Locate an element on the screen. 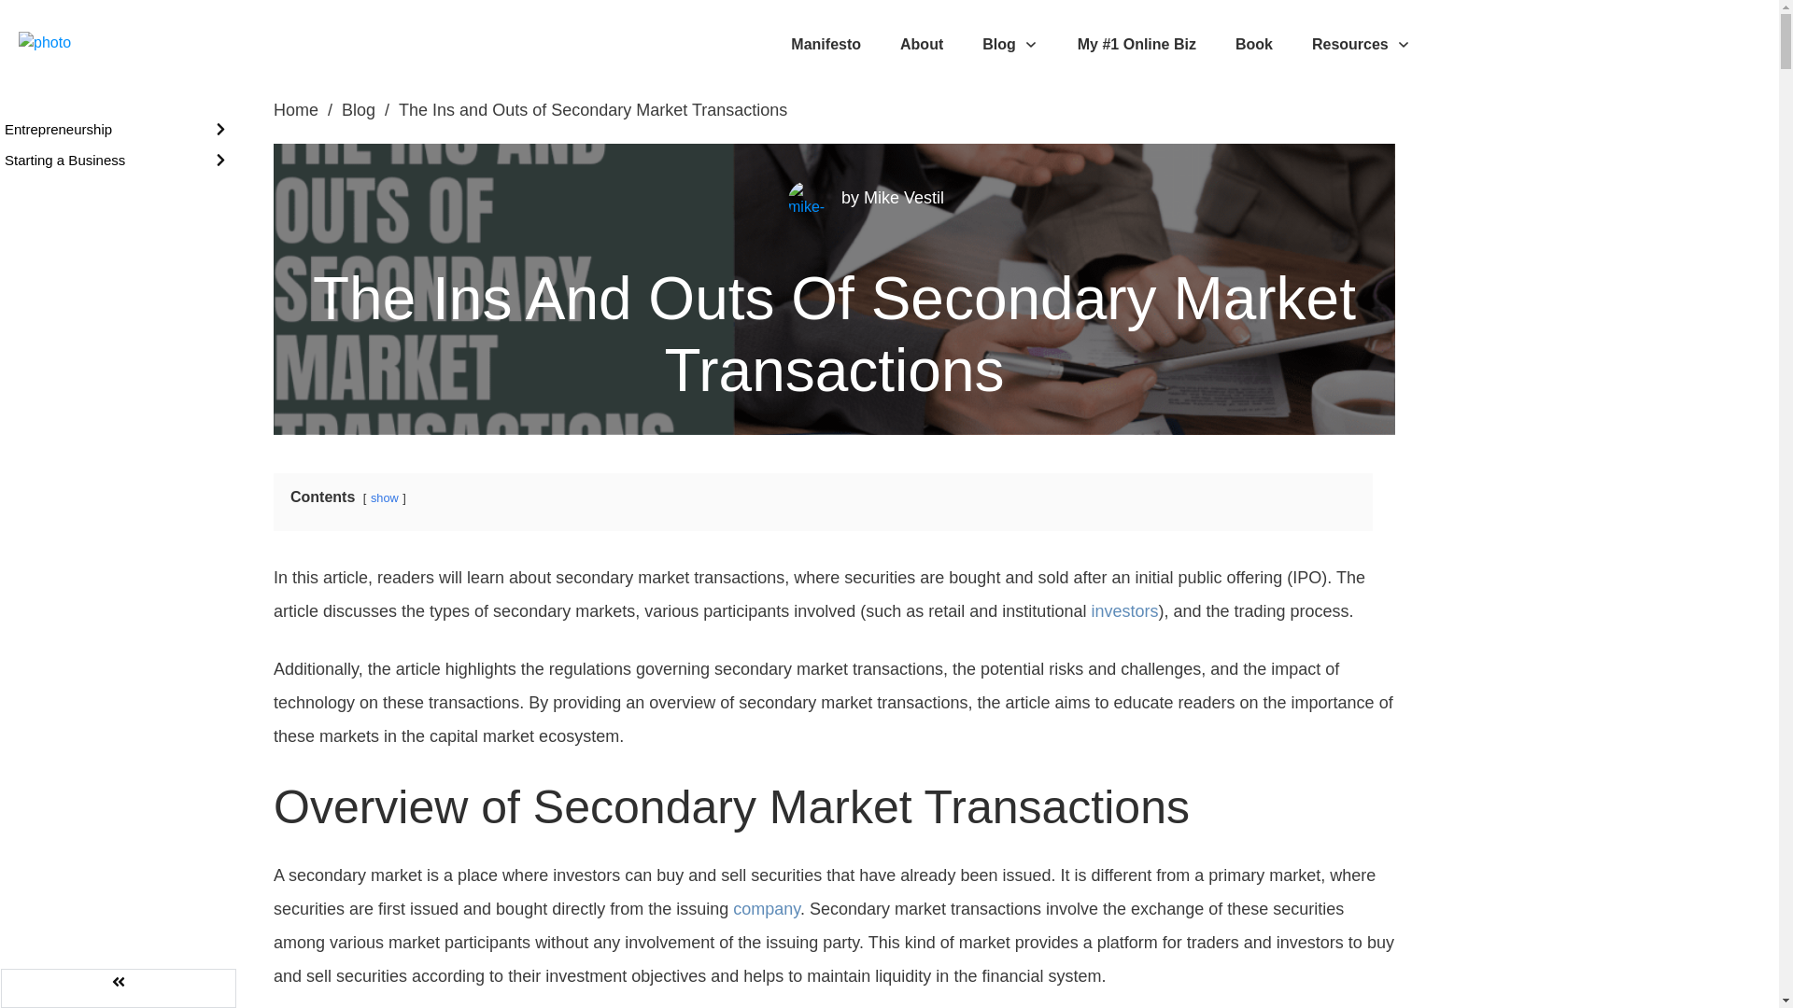 This screenshot has width=1793, height=1008. Resources is located at coordinates (1362, 45).